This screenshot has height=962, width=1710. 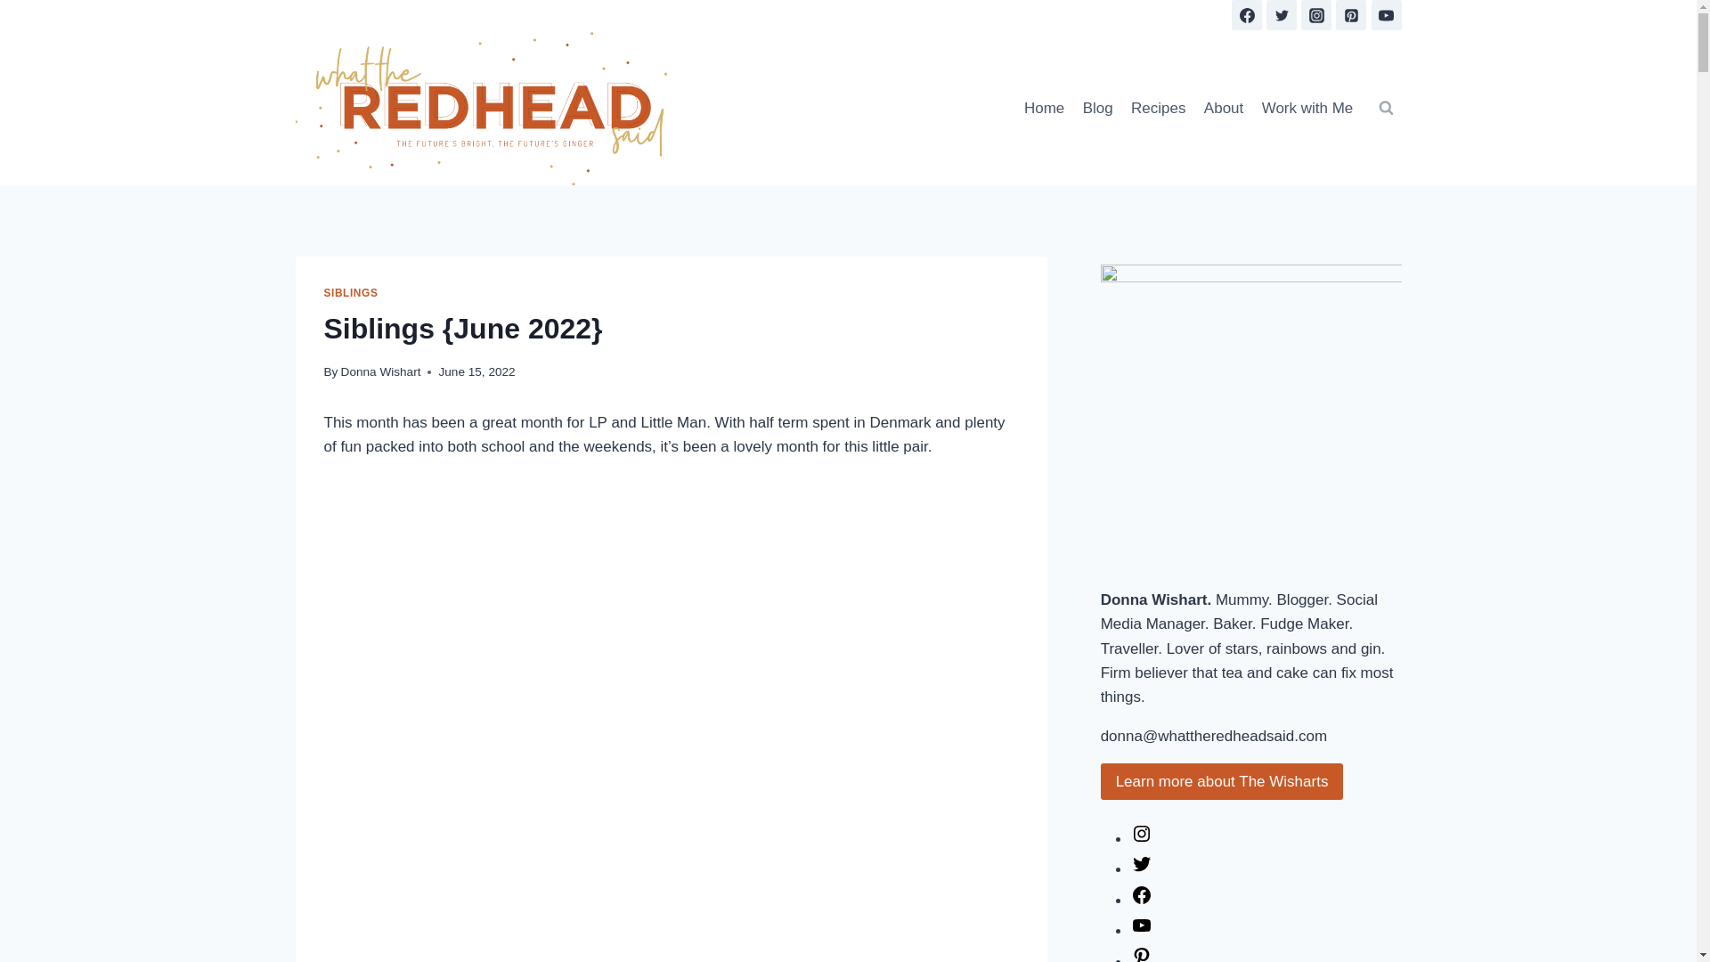 I want to click on SIBLINGS, so click(x=351, y=292).